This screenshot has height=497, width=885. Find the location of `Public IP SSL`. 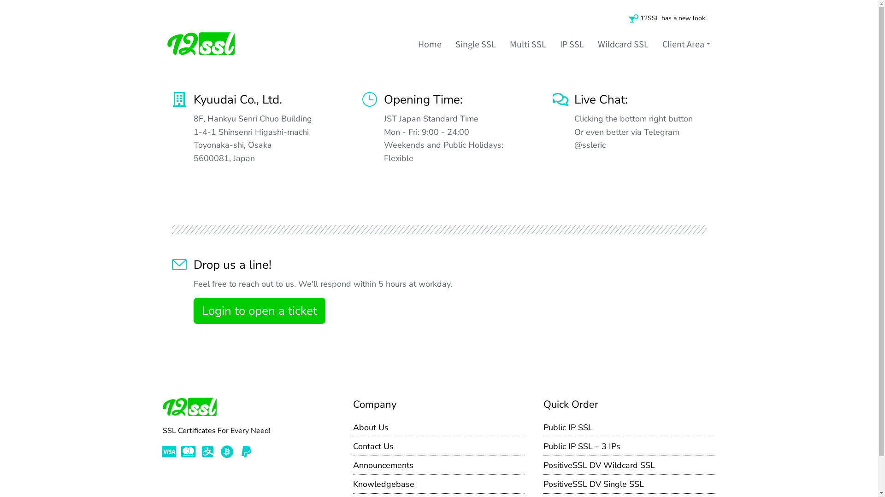

Public IP SSL is located at coordinates (630, 428).